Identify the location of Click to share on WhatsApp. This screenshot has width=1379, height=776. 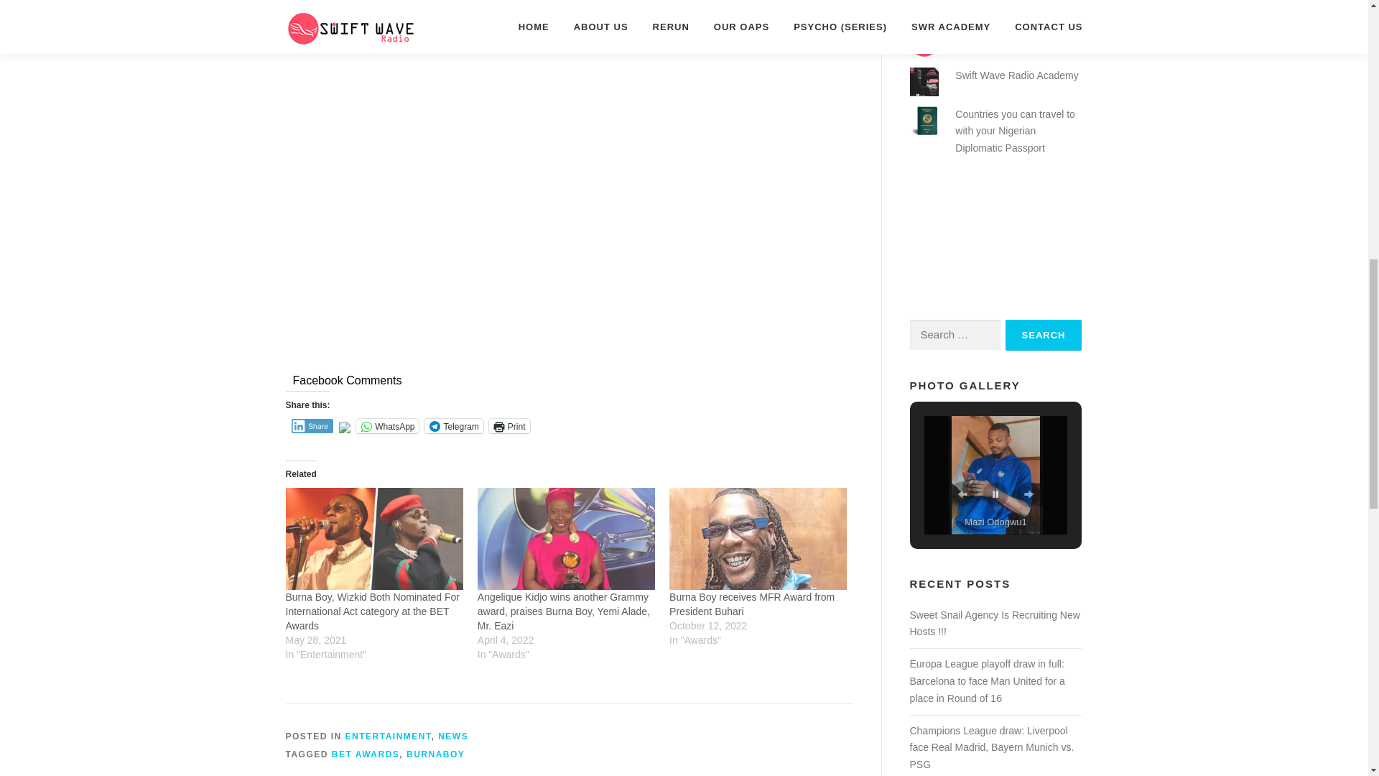
(387, 425).